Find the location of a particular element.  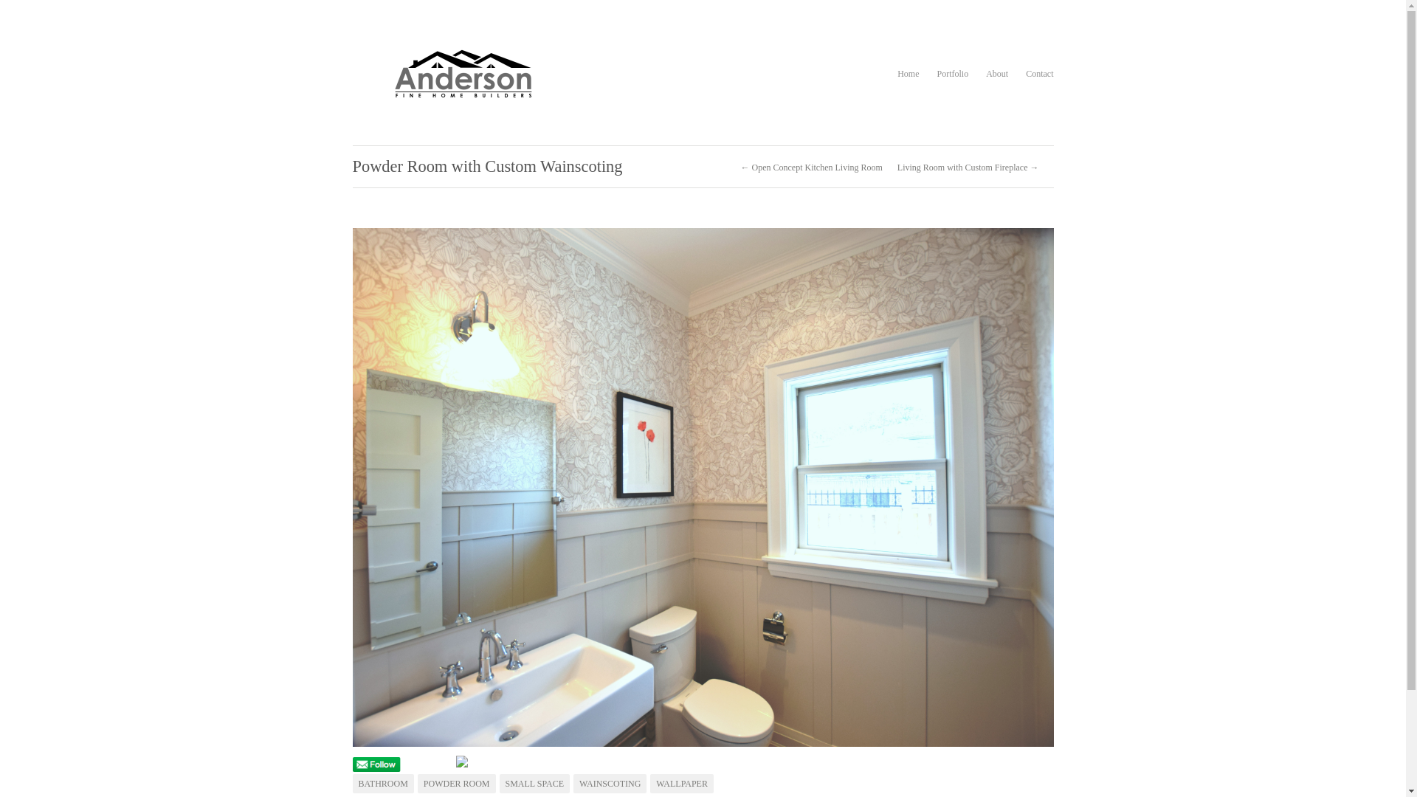

WAINSCOTING is located at coordinates (610, 784).